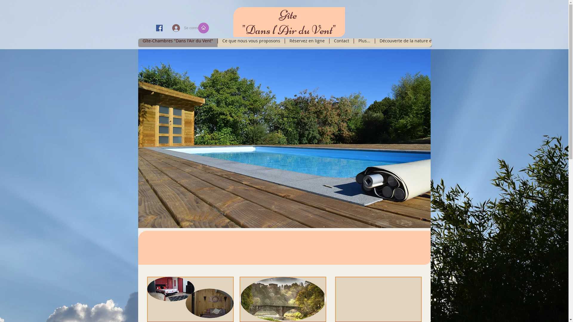 This screenshot has width=573, height=322. What do you see at coordinates (364, 43) in the screenshot?
I see `Plus...` at bounding box center [364, 43].